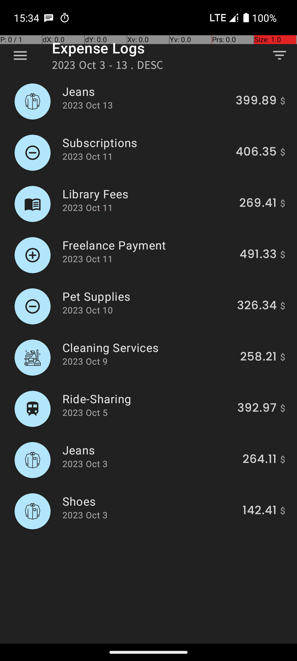 The image size is (297, 661). I want to click on Cleaning Services, so click(148, 348).